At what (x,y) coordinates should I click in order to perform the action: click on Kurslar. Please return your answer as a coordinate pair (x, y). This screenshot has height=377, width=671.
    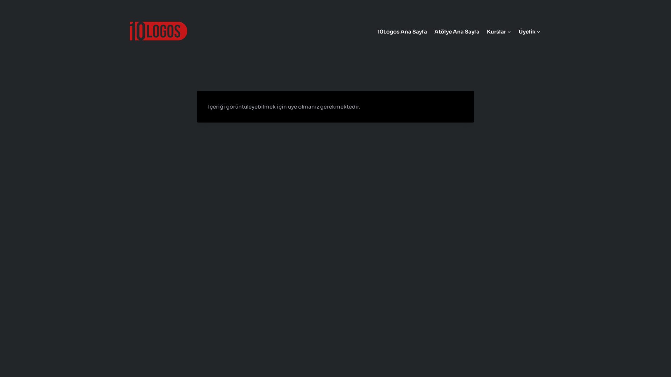
    Looking at the image, I should click on (499, 31).